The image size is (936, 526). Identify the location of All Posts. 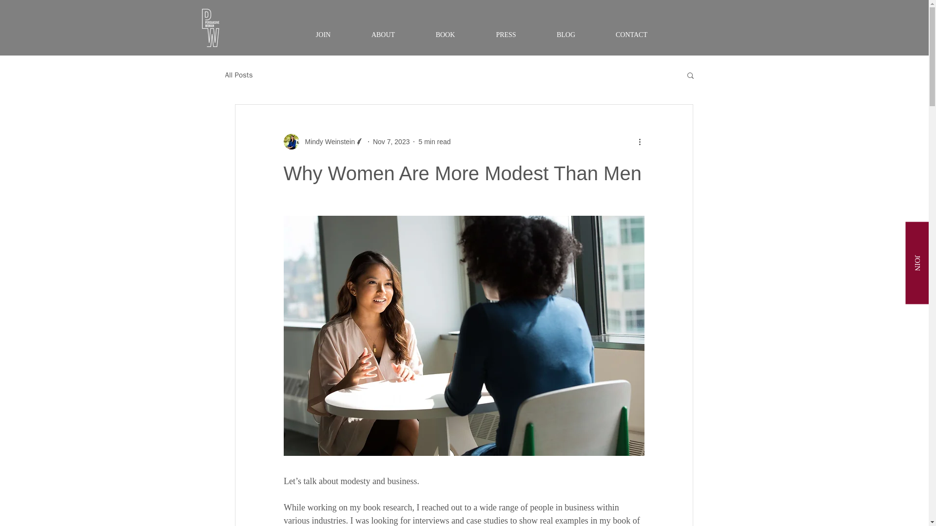
(239, 75).